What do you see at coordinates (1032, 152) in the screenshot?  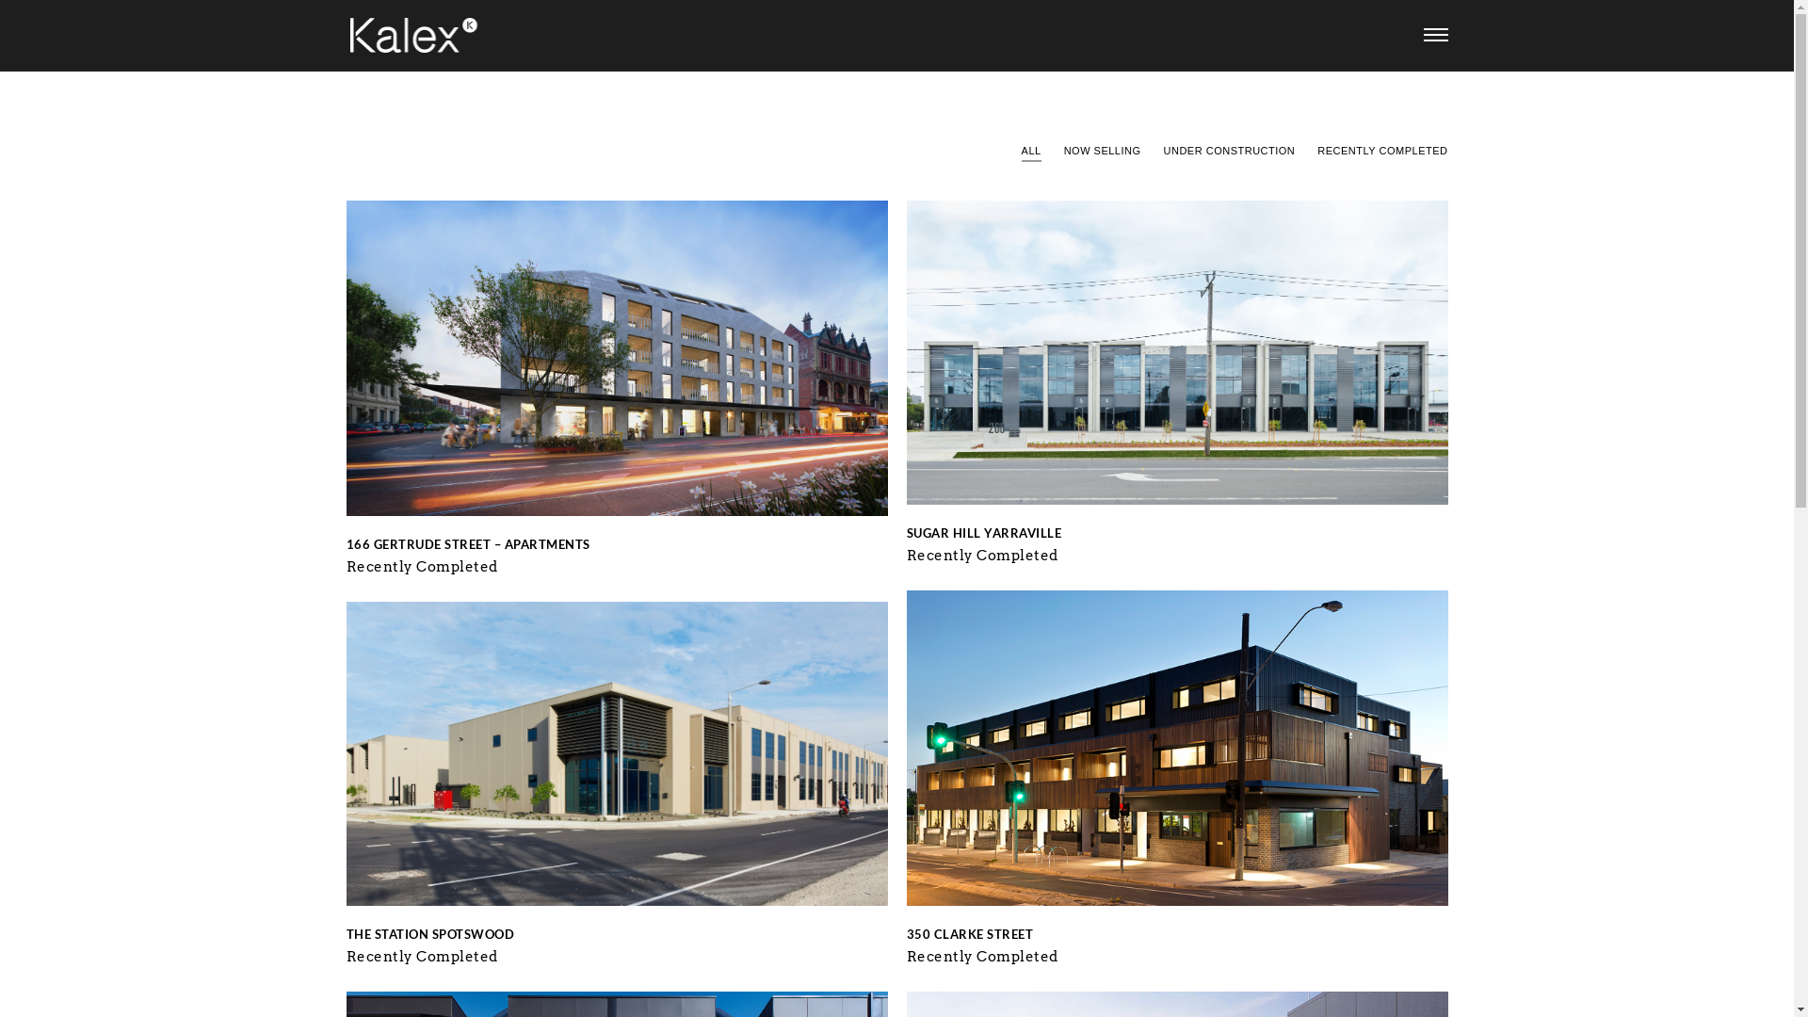 I see `ALL` at bounding box center [1032, 152].